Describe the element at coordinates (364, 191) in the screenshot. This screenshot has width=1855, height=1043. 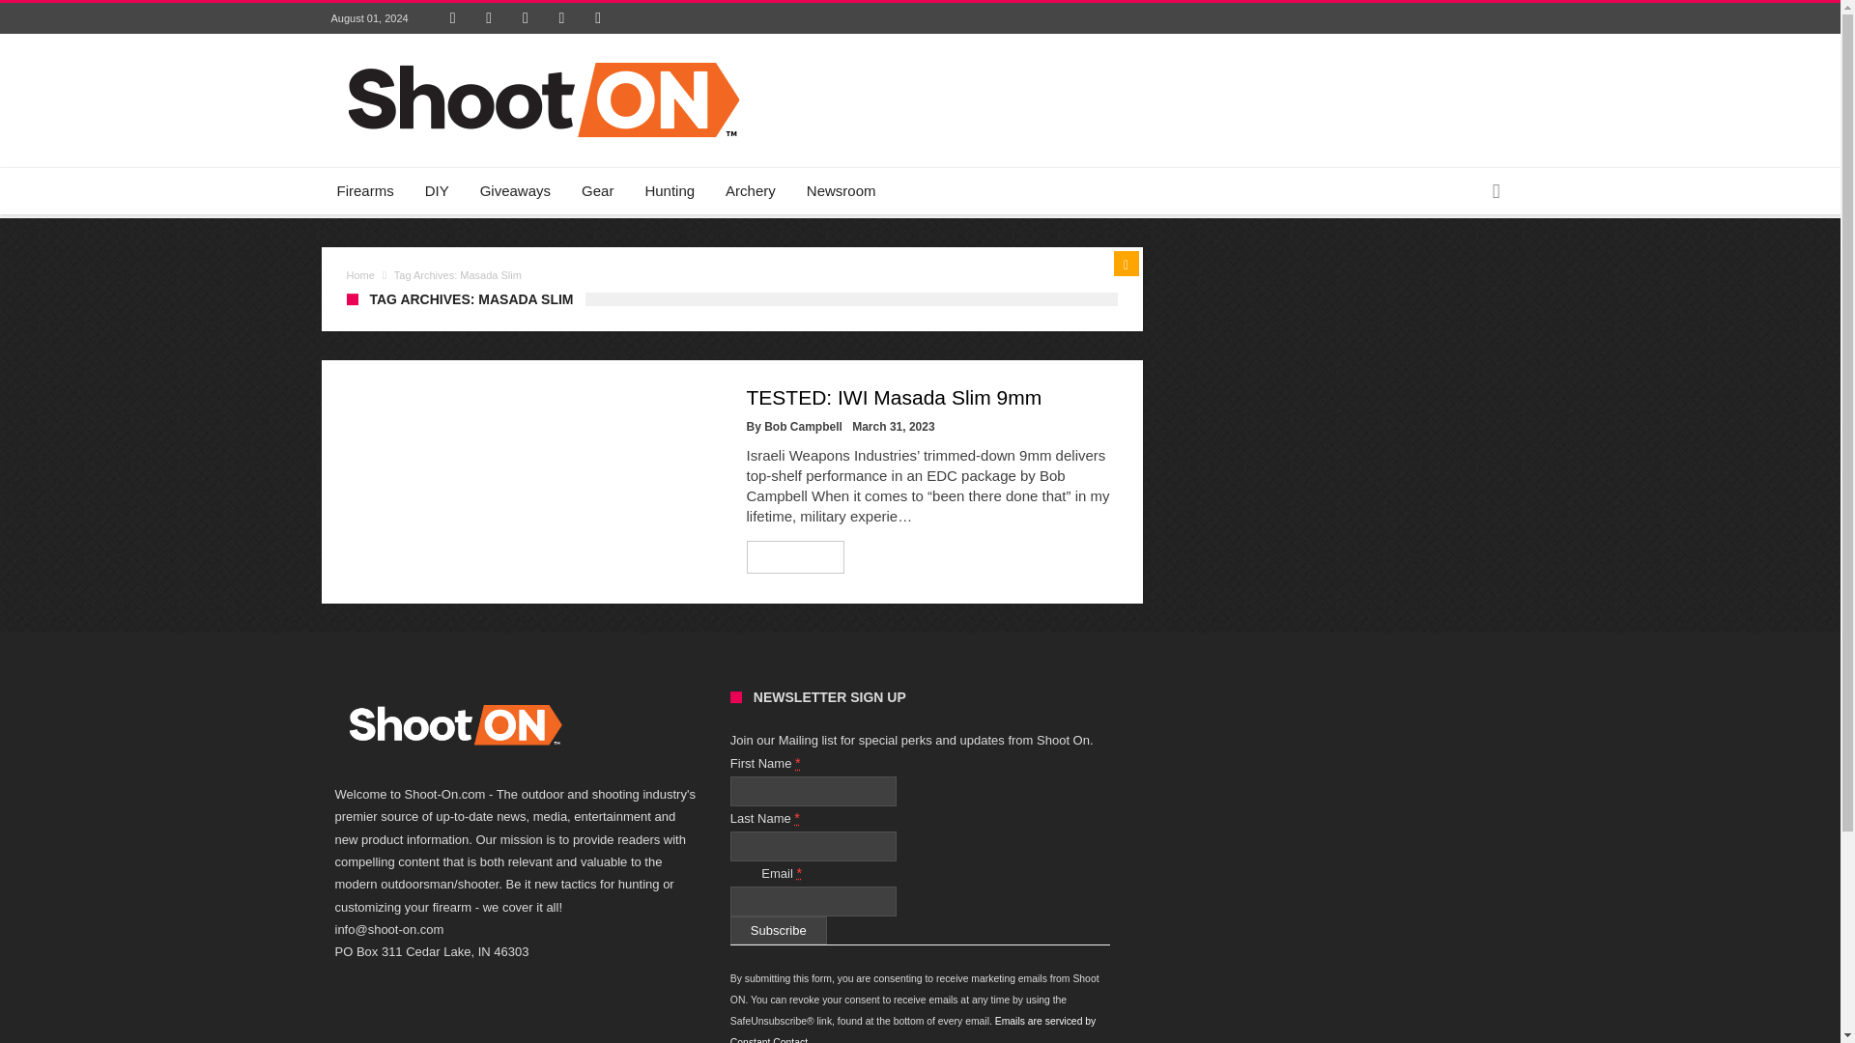
I see `Firearms` at that location.